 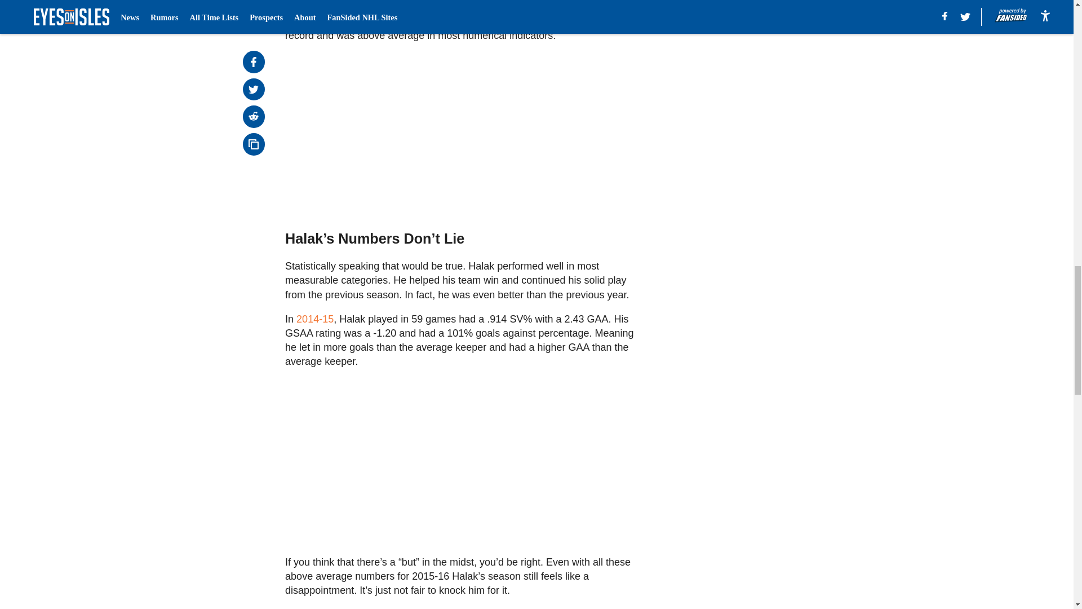 What do you see at coordinates (314, 319) in the screenshot?
I see `2014-15` at bounding box center [314, 319].